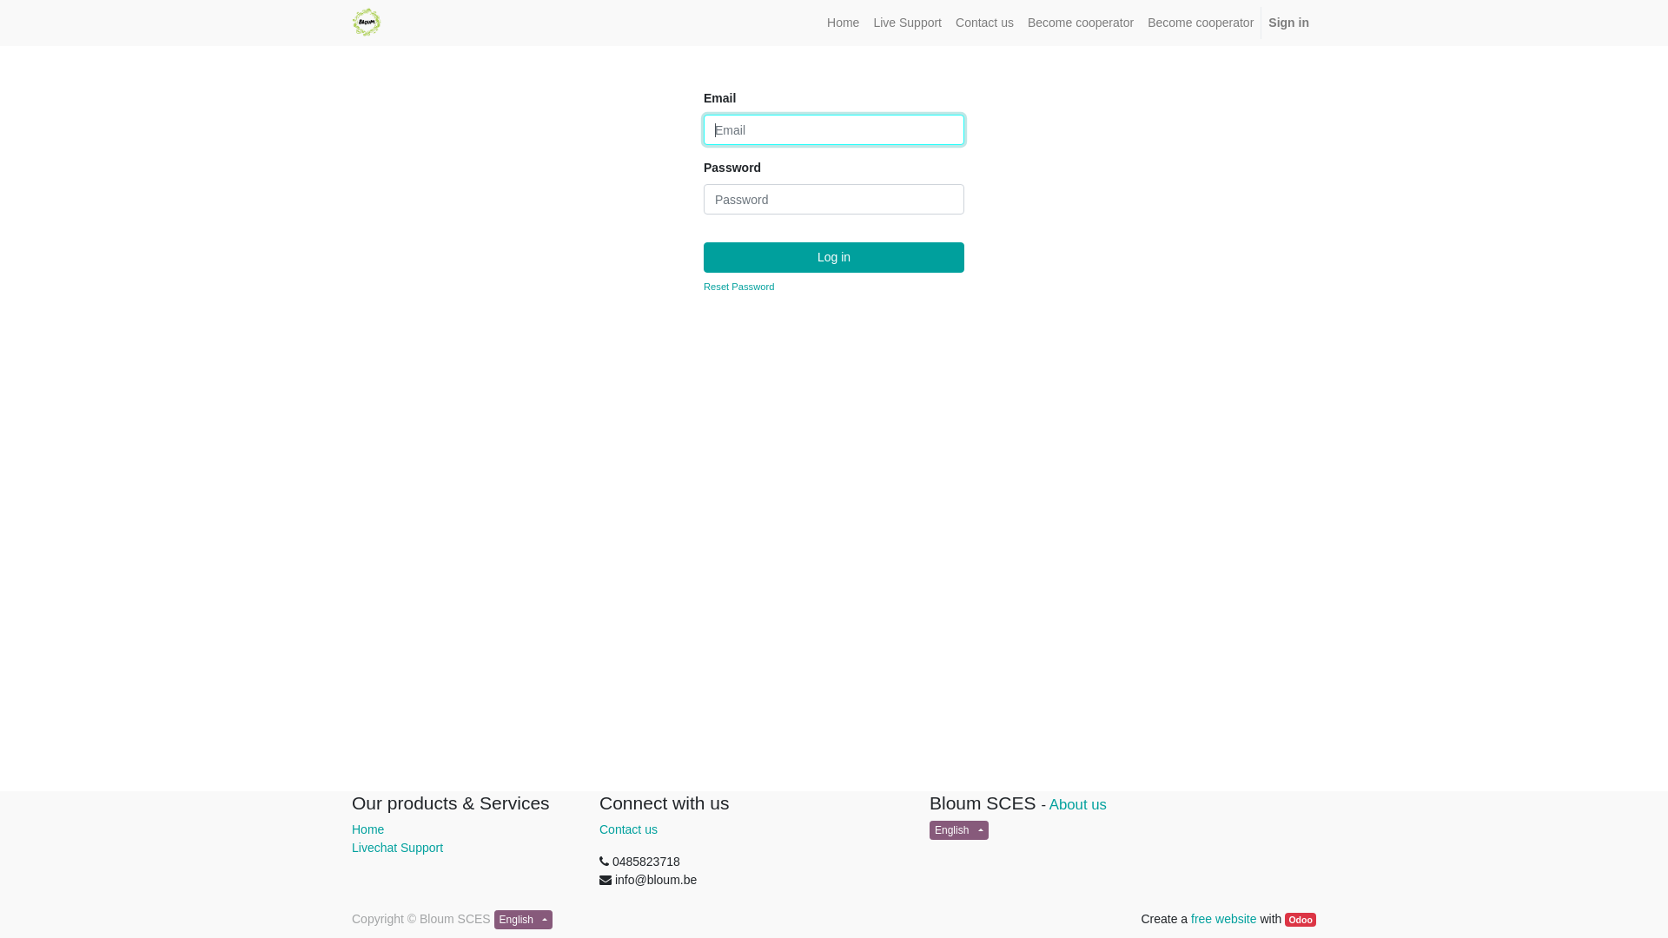 This screenshot has width=1668, height=938. I want to click on English, so click(959, 830).